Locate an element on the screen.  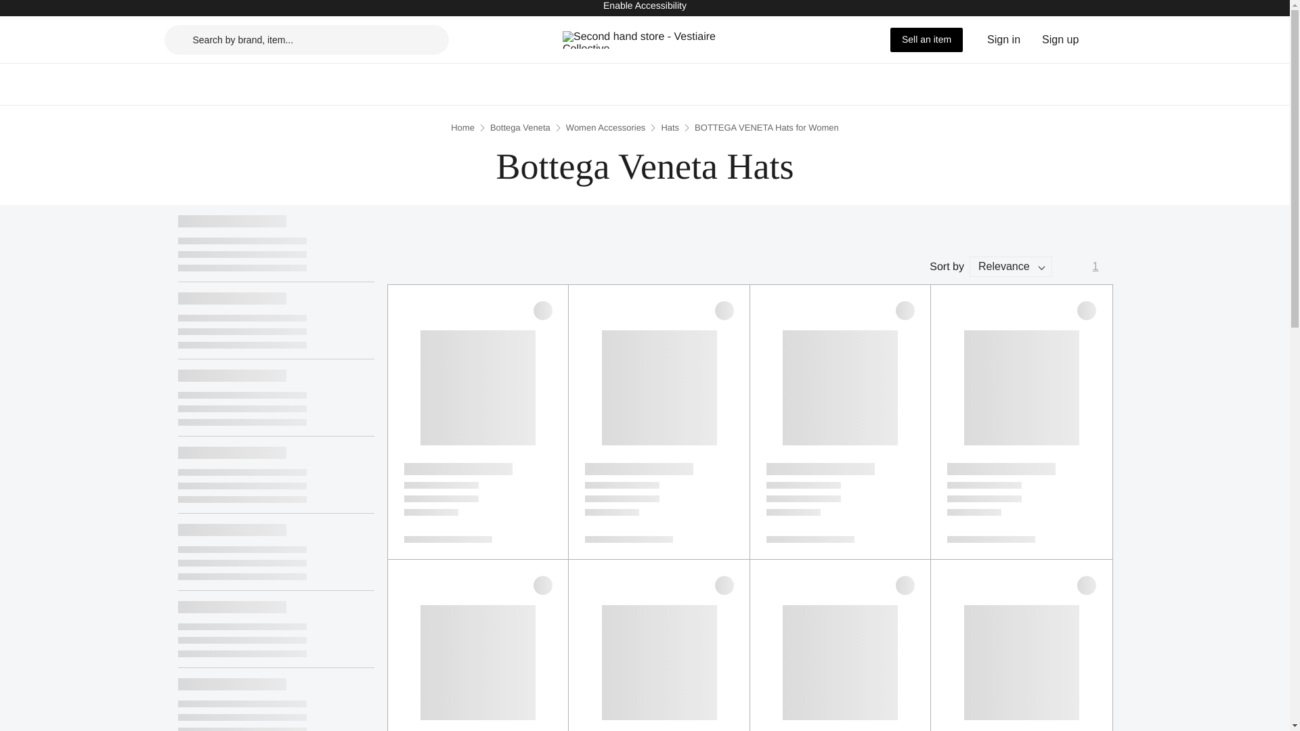
Bottega Veneta is located at coordinates (520, 127).